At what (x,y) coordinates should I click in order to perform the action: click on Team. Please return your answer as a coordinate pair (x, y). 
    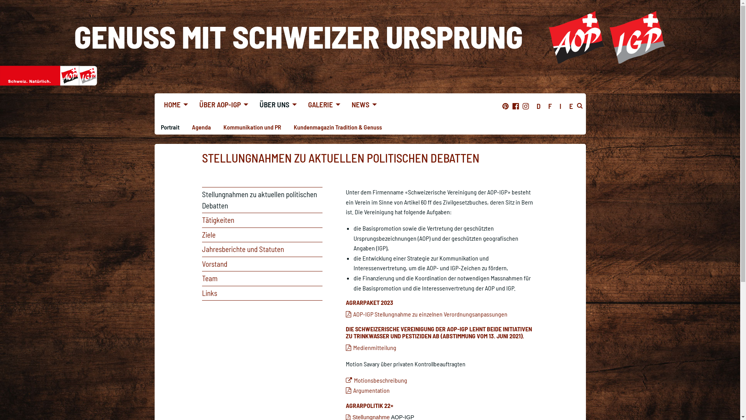
    Looking at the image, I should click on (262, 278).